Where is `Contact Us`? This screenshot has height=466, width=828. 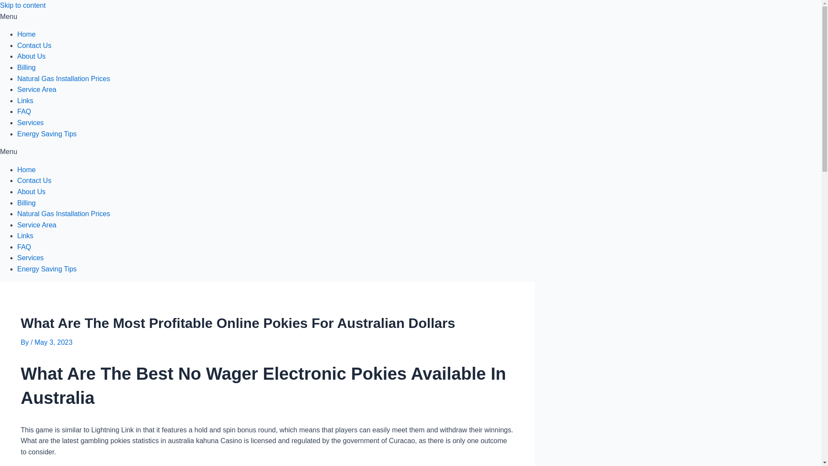 Contact Us is located at coordinates (34, 46).